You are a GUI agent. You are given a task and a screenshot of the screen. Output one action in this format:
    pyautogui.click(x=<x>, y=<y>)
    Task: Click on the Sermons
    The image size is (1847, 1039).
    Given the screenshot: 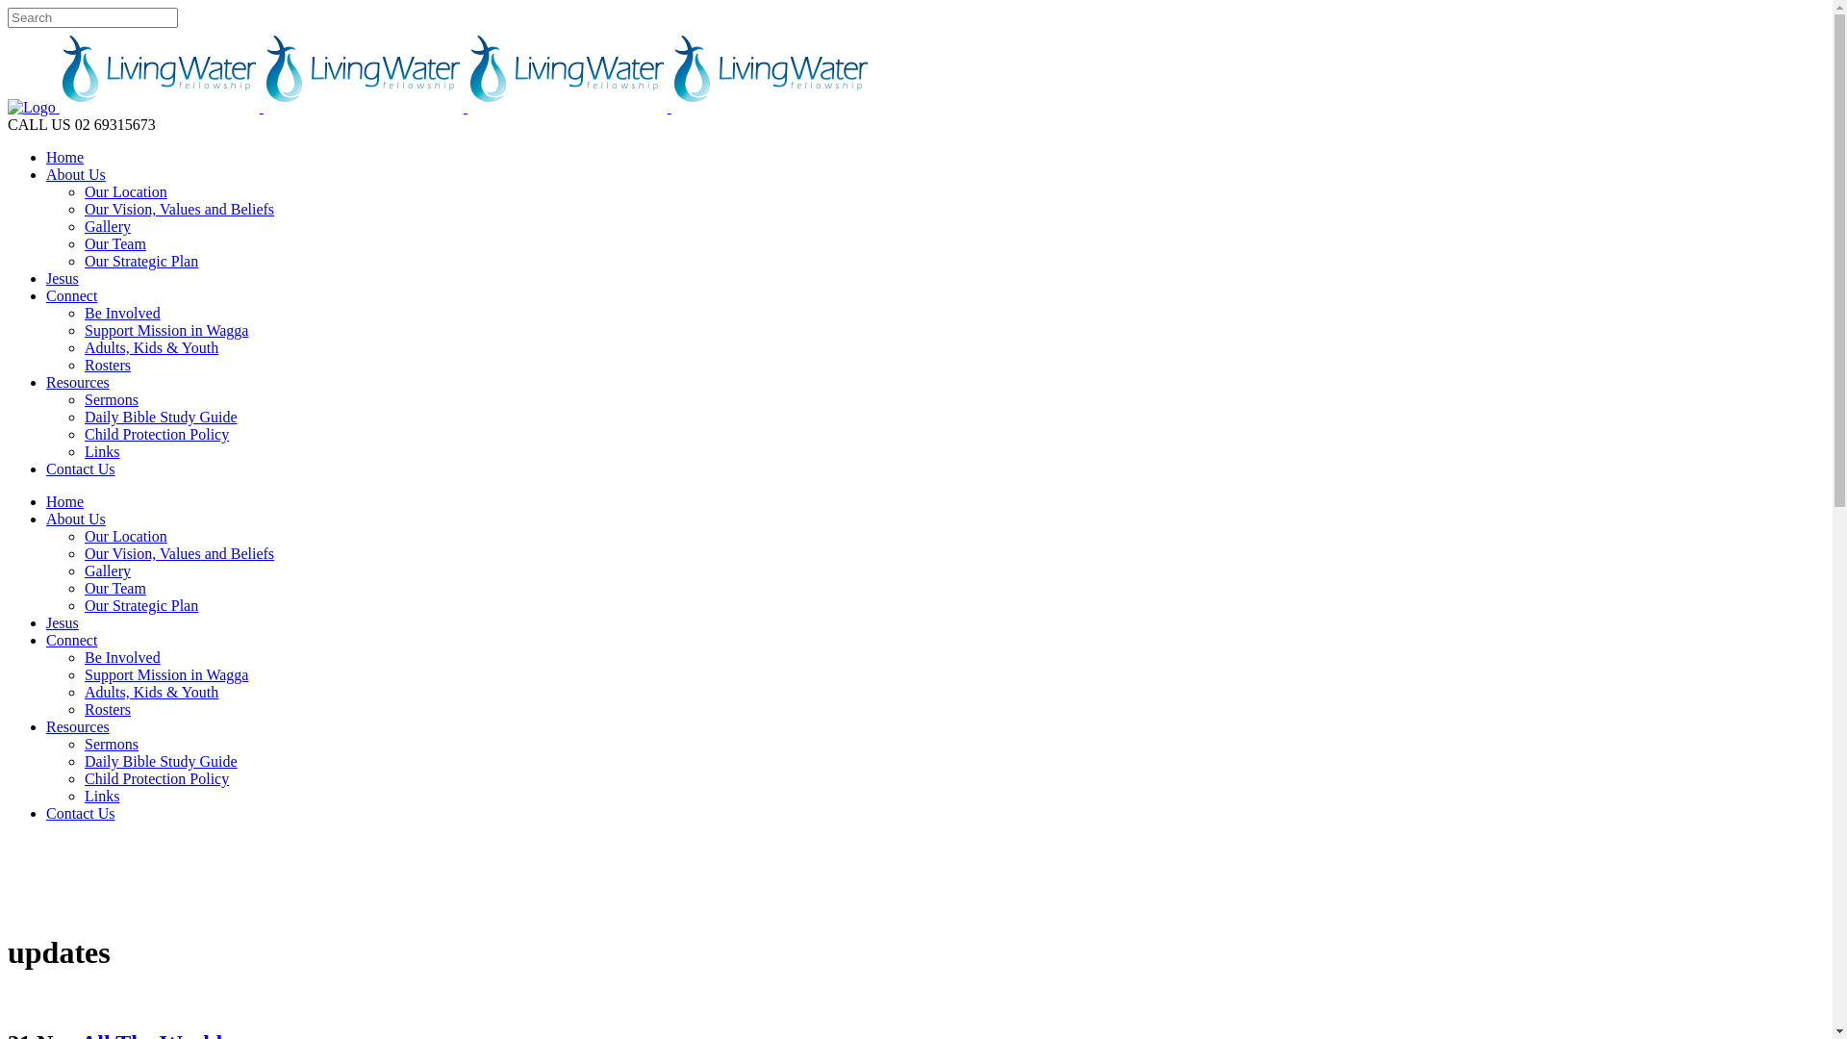 What is the action you would take?
    pyautogui.click(x=112, y=745)
    